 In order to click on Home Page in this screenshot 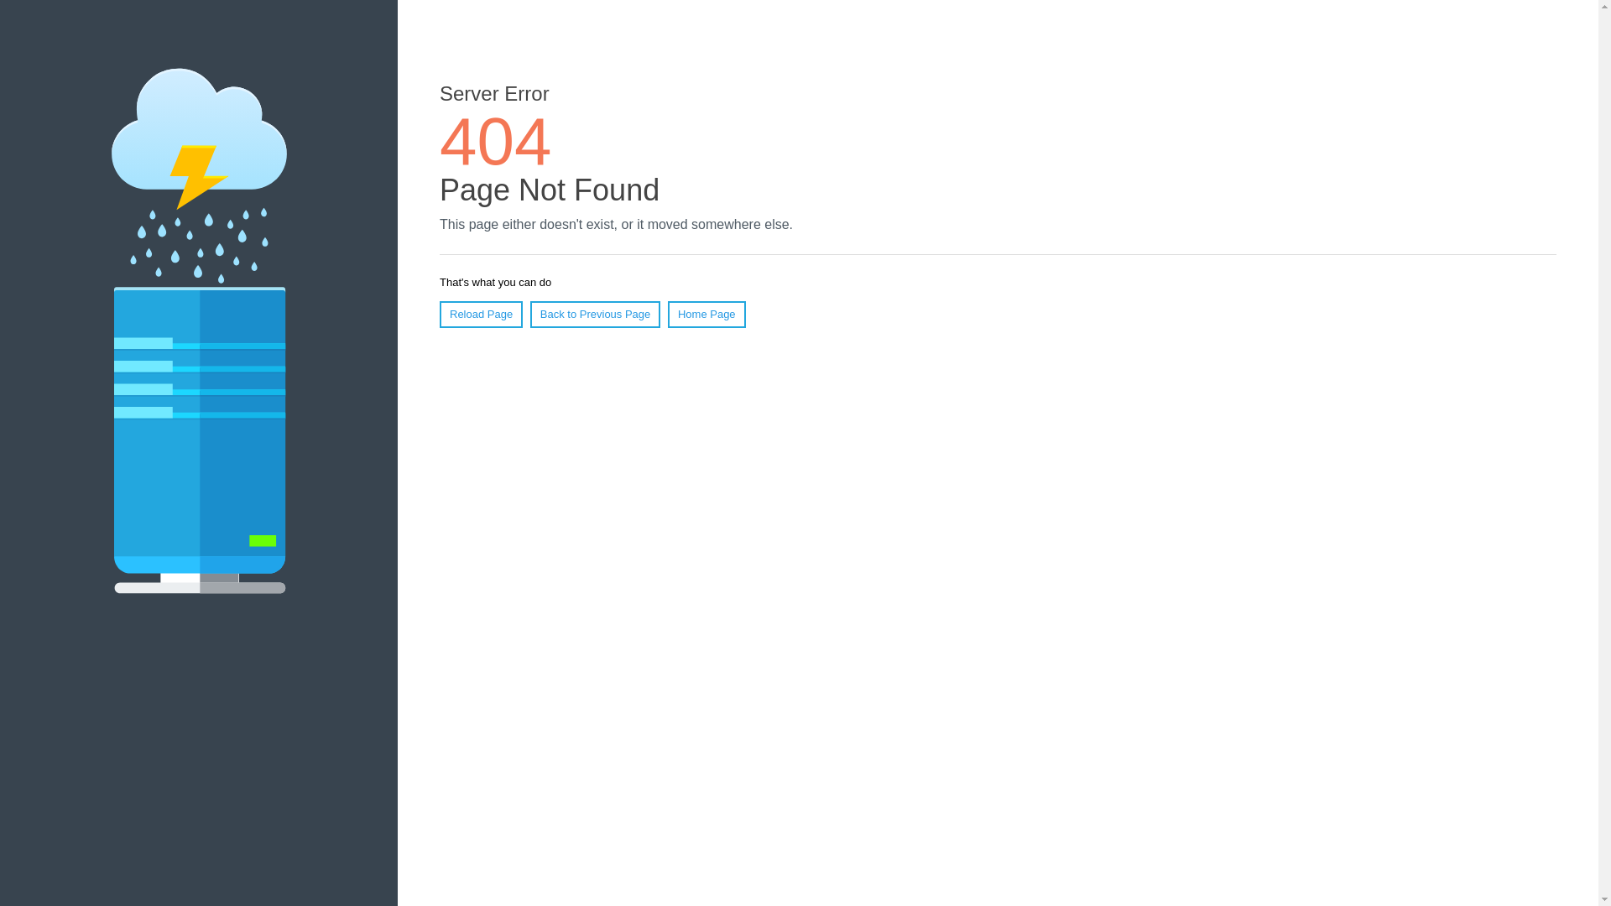, I will do `click(706, 315)`.